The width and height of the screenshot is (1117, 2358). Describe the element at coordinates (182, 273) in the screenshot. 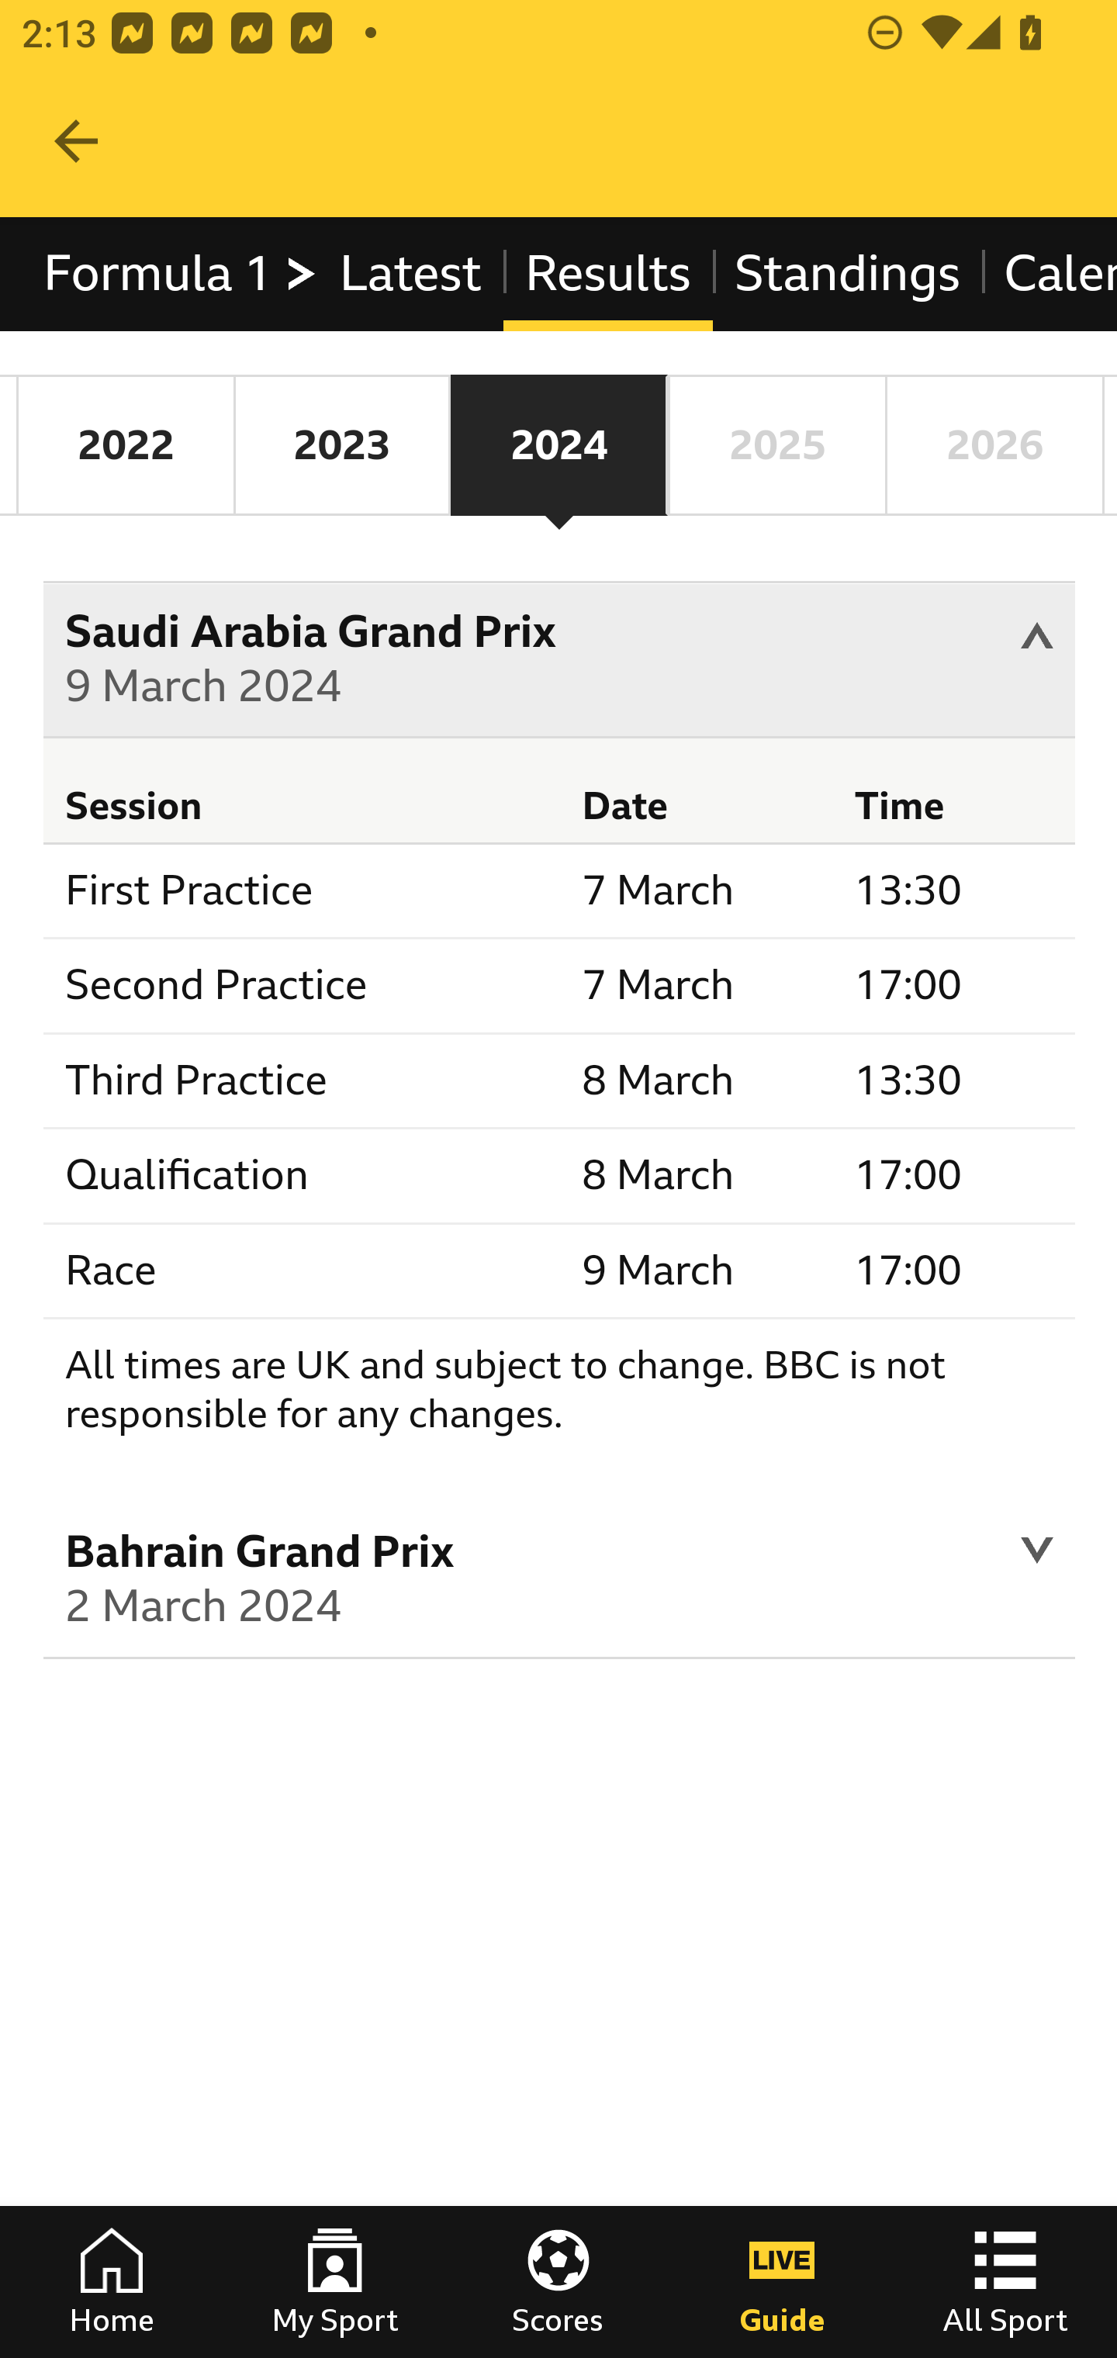

I see `Formula 1 ` at that location.